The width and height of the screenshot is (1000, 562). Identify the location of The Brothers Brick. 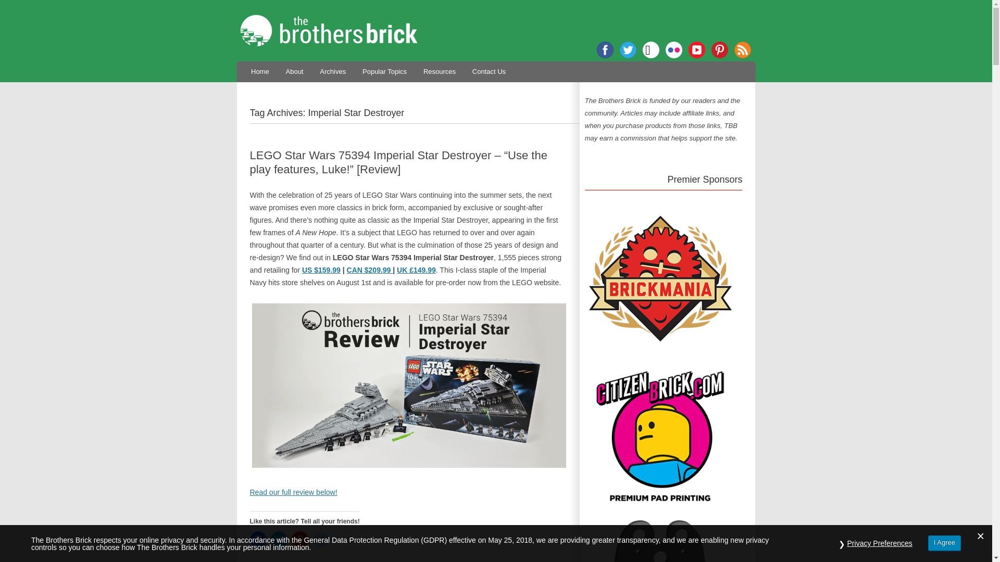
(496, 30).